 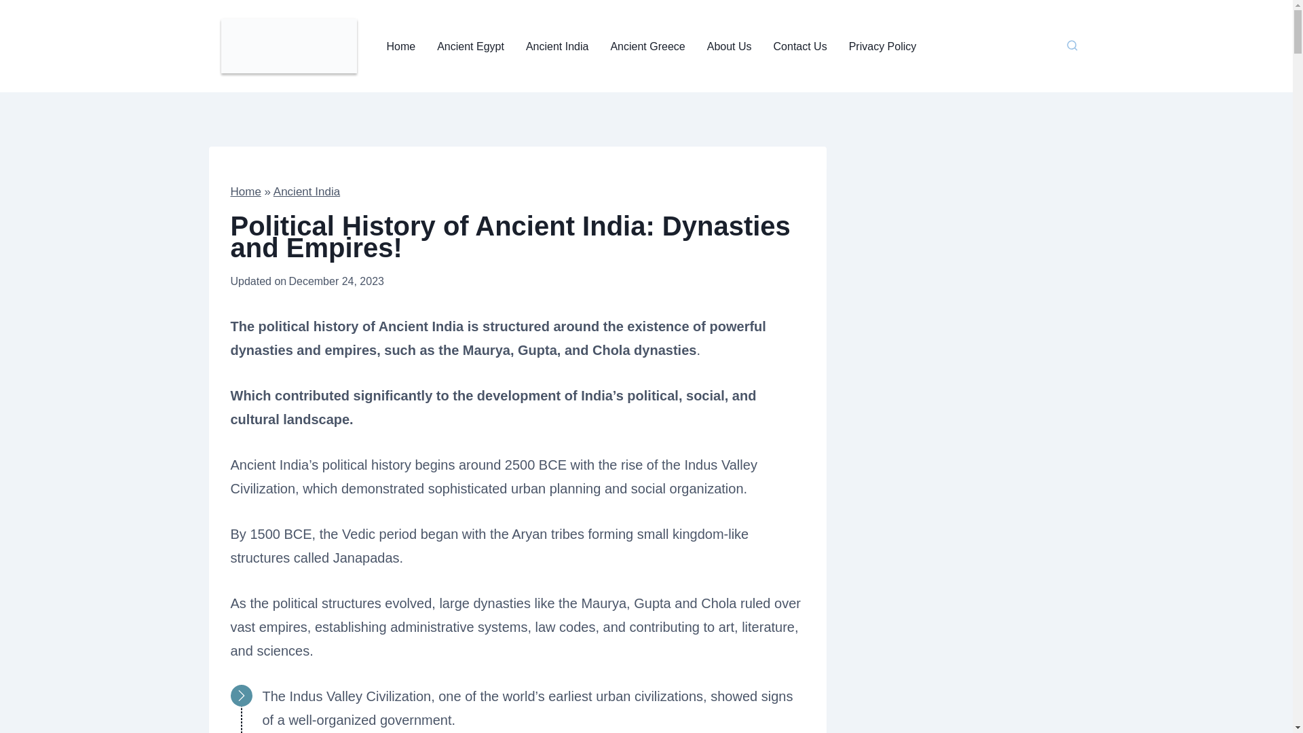 I want to click on Ancient India, so click(x=307, y=191).